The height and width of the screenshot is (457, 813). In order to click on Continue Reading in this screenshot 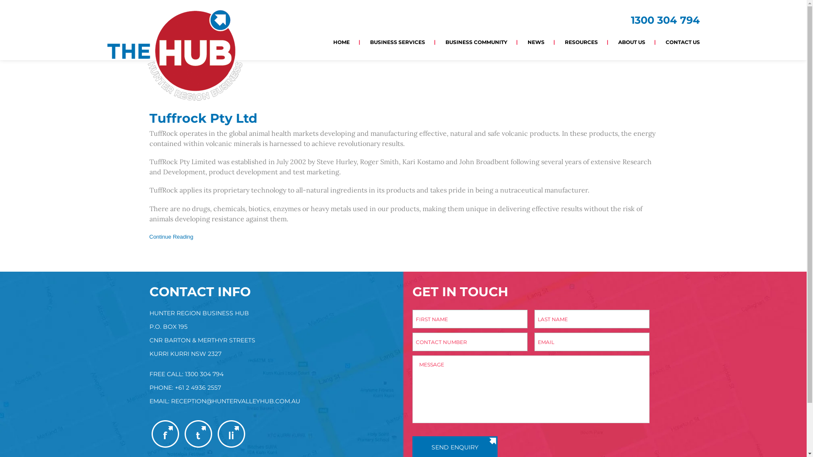, I will do `click(171, 237)`.